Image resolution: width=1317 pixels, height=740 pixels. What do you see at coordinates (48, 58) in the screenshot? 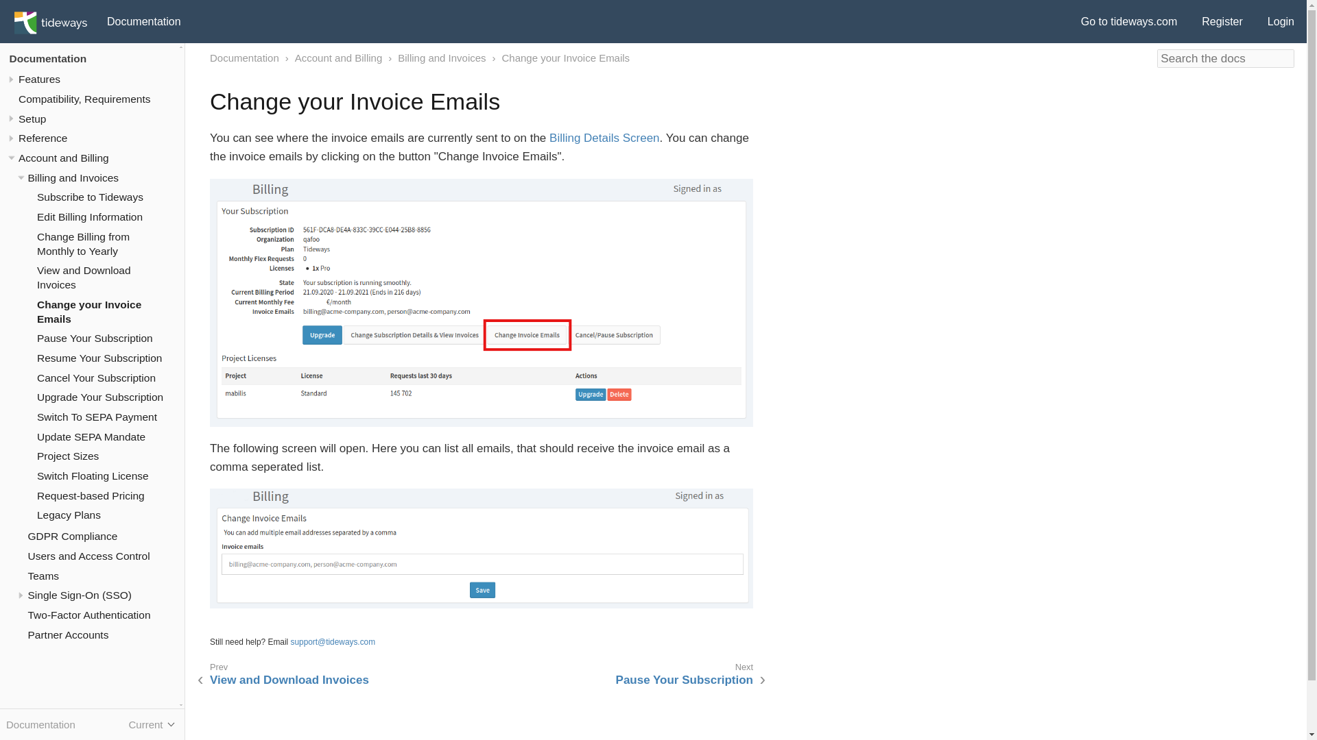
I see `Documentation` at bounding box center [48, 58].